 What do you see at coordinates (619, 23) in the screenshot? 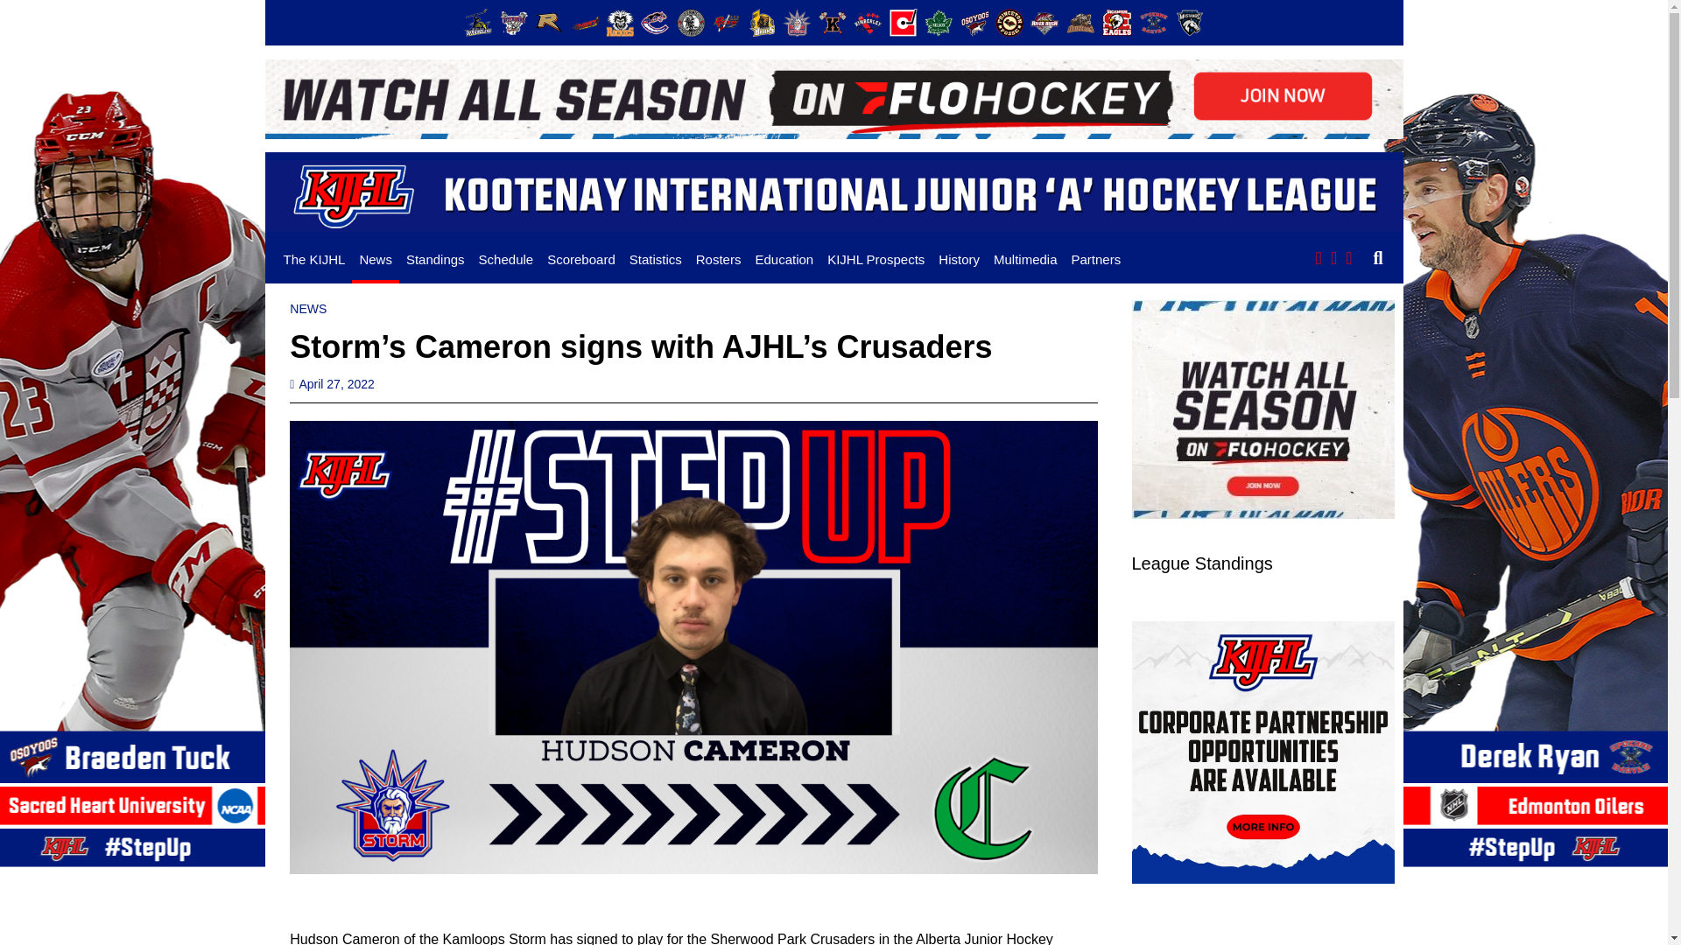
I see `Columbia Valley Rockies` at bounding box center [619, 23].